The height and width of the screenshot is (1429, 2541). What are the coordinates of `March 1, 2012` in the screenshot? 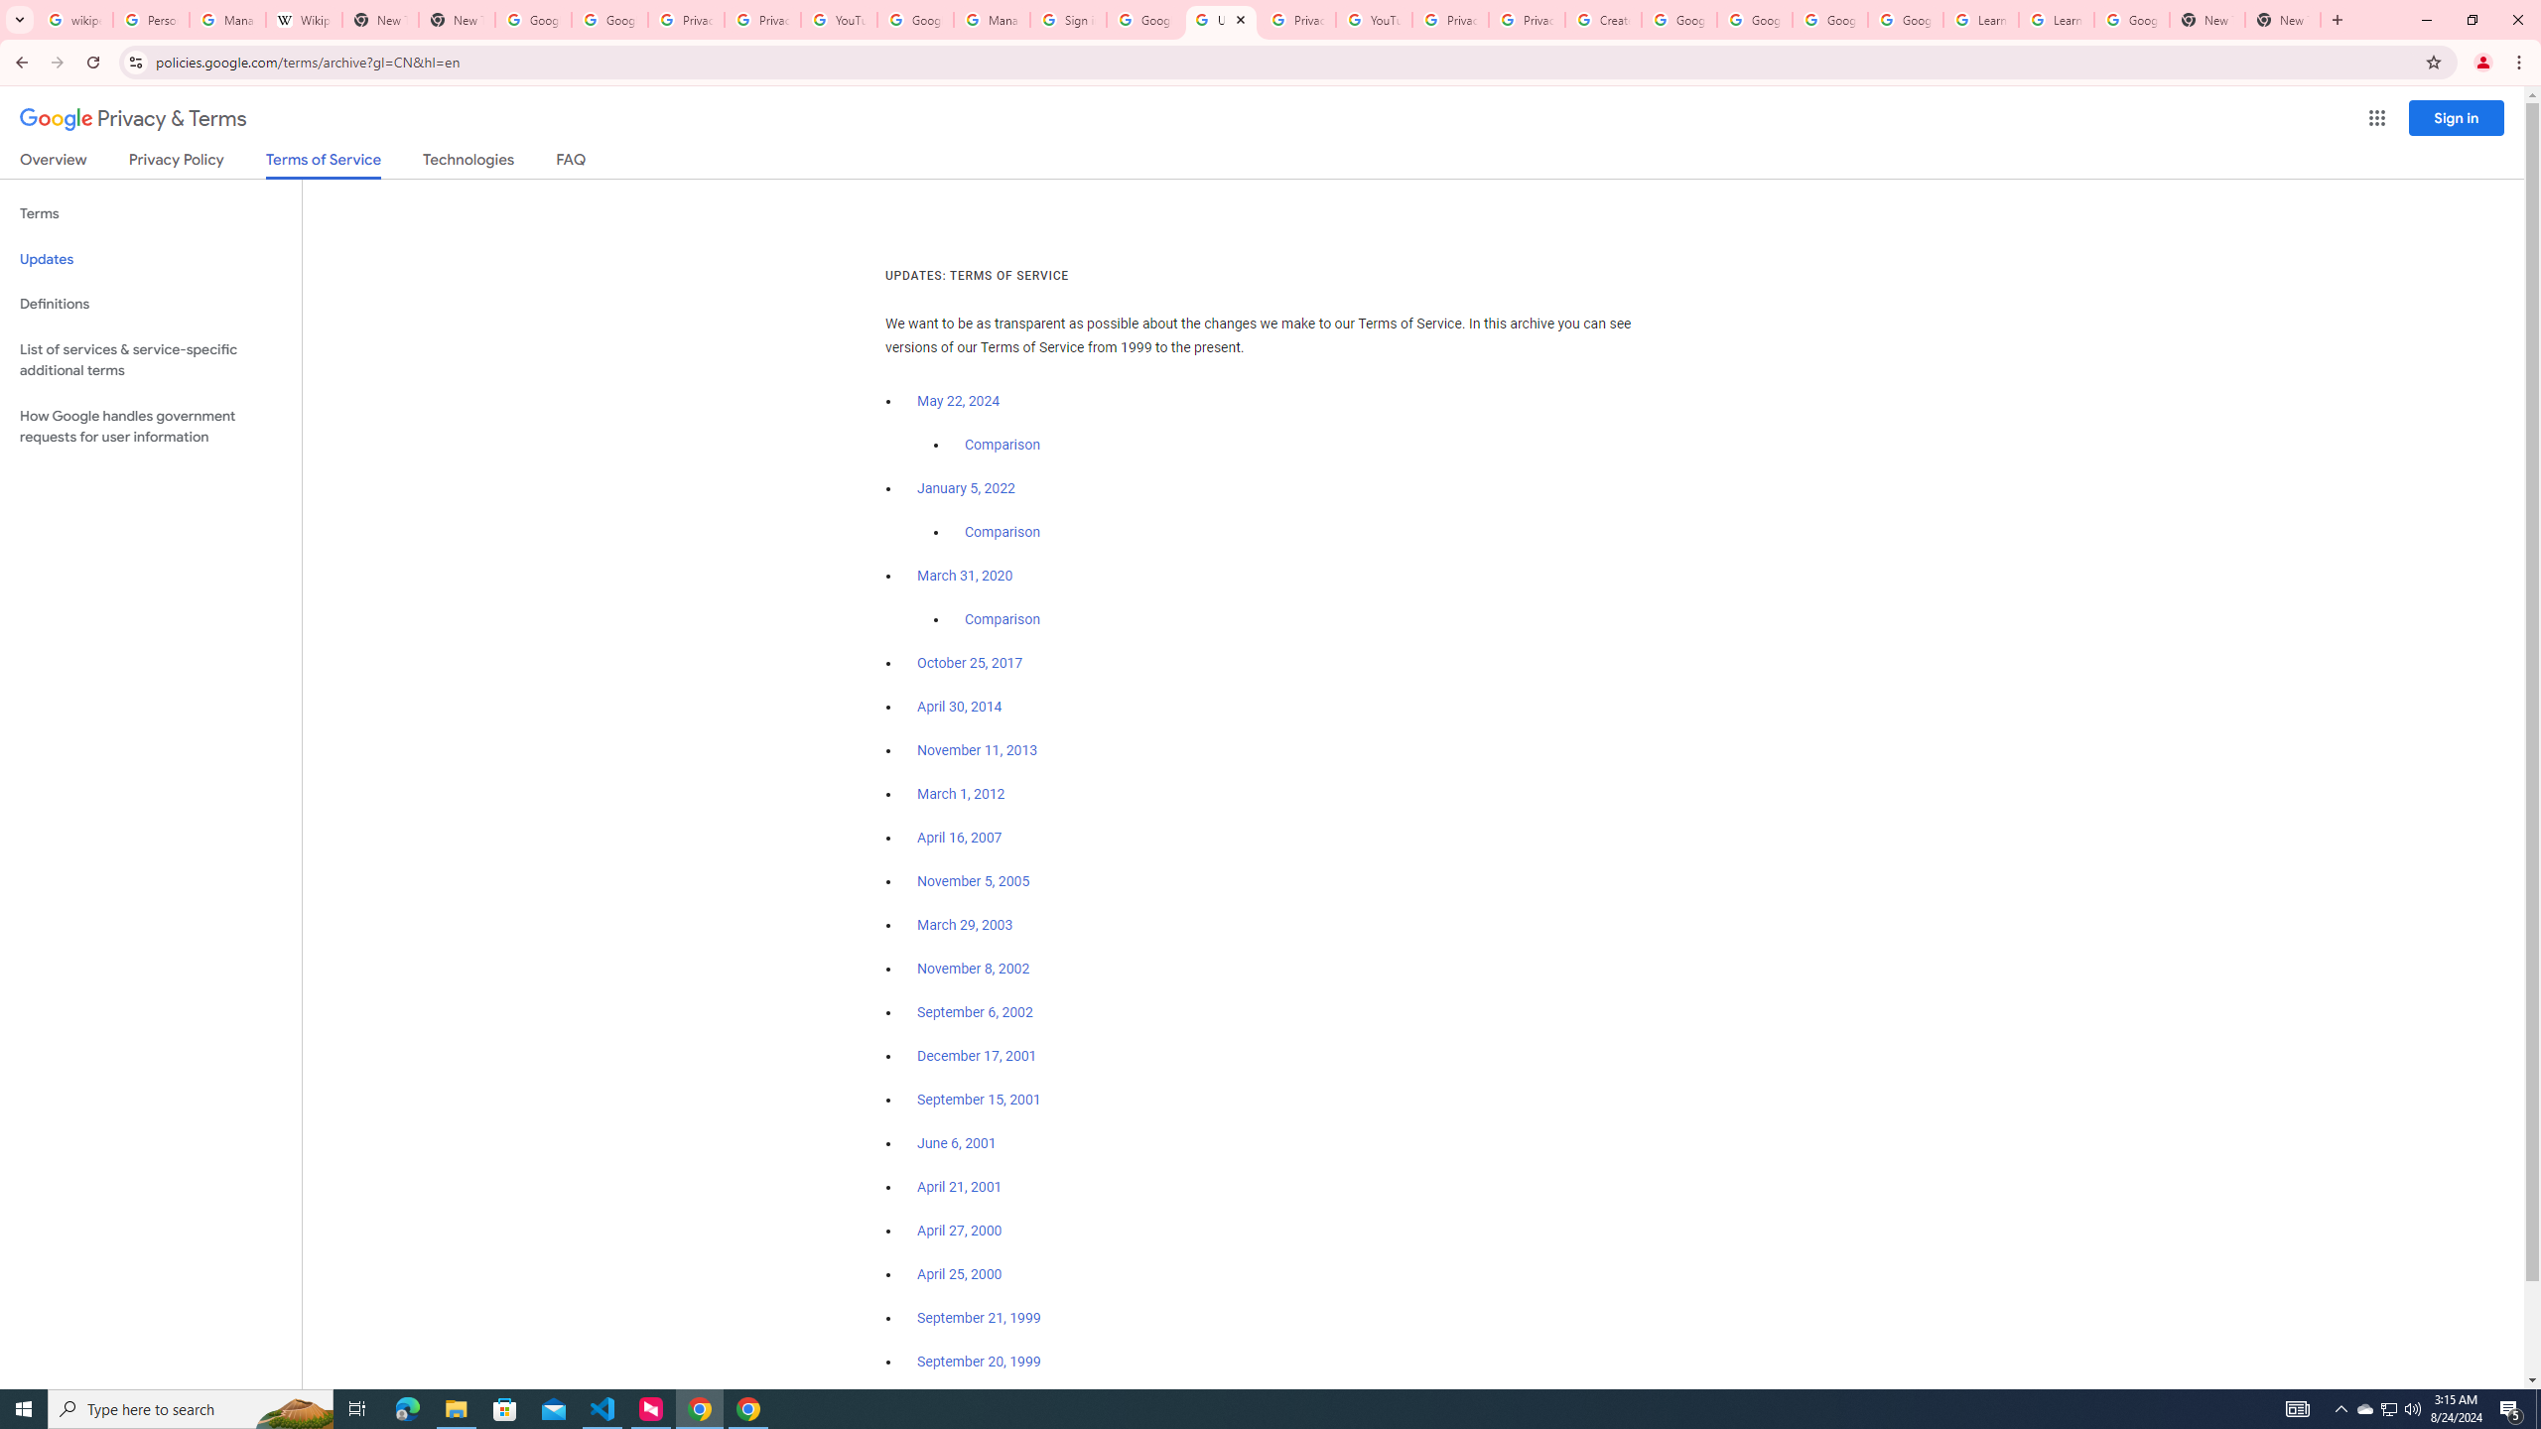 It's located at (961, 794).